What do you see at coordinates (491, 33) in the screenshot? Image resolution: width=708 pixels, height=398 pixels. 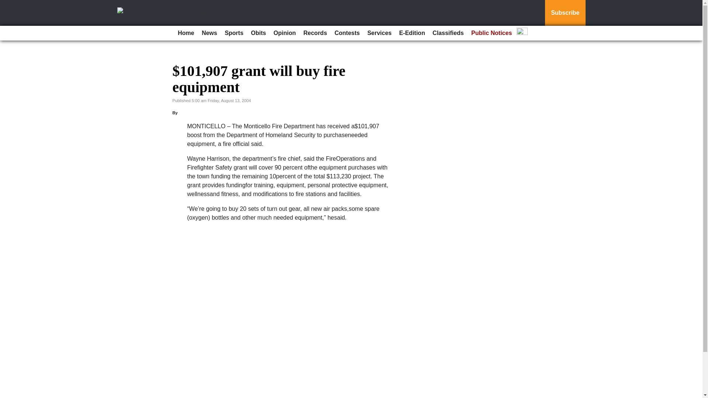 I see `Public Notices` at bounding box center [491, 33].